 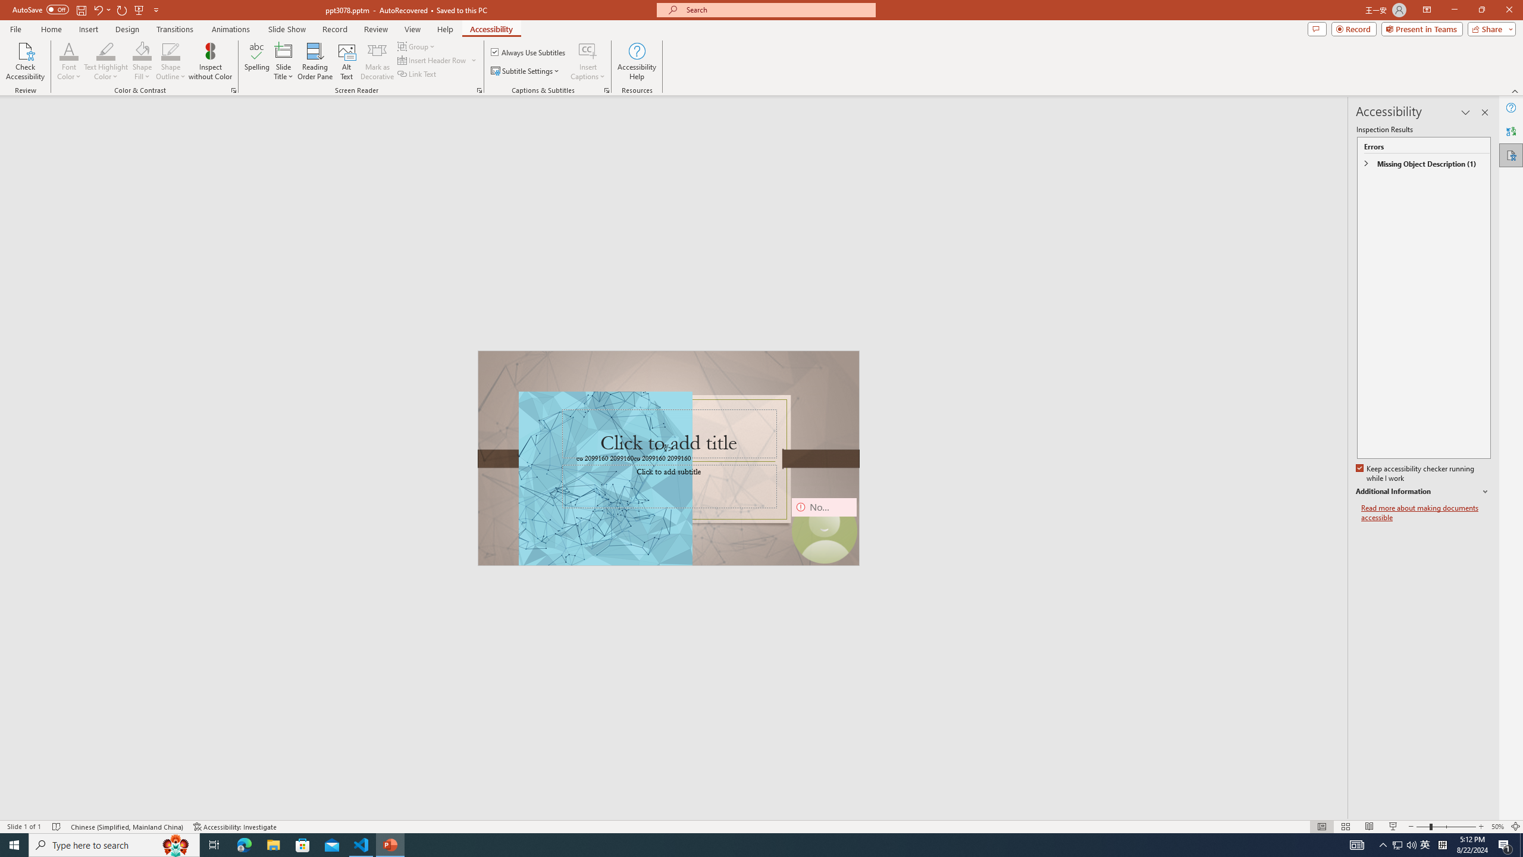 What do you see at coordinates (669, 434) in the screenshot?
I see `Title TextBox` at bounding box center [669, 434].